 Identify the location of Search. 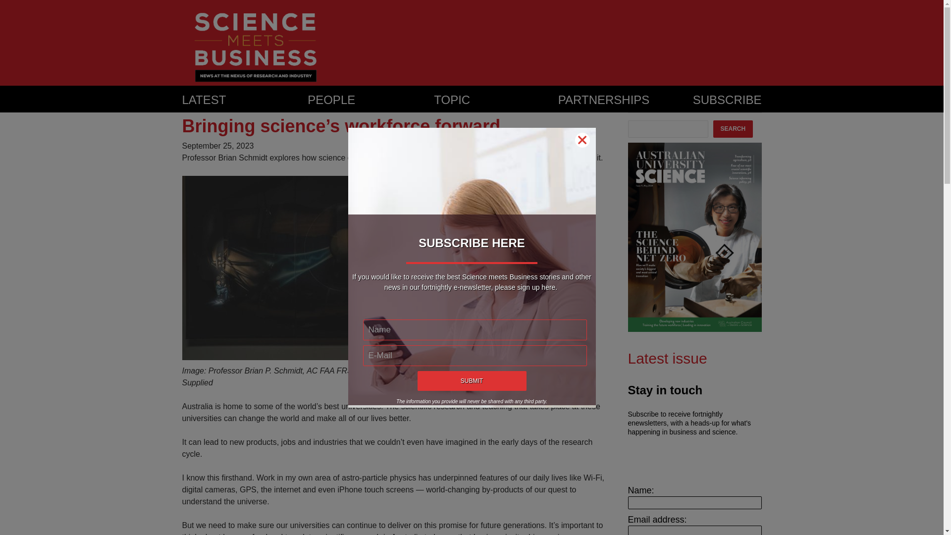
(733, 129).